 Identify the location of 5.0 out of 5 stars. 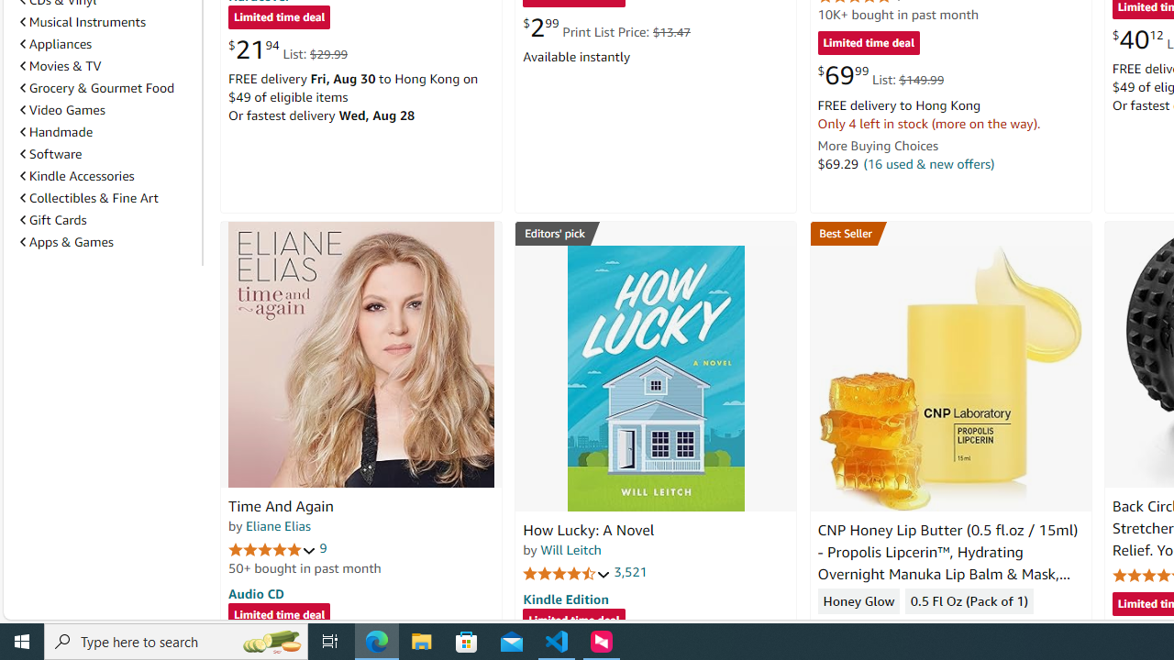
(272, 548).